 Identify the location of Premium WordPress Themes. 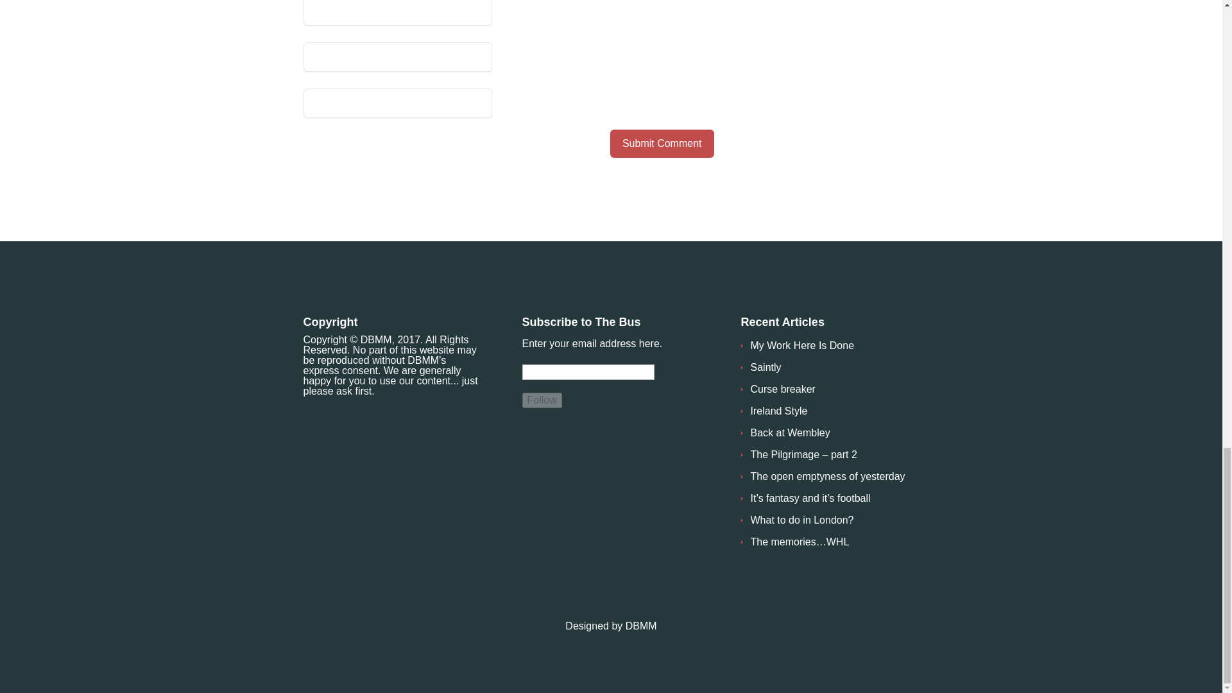
(641, 625).